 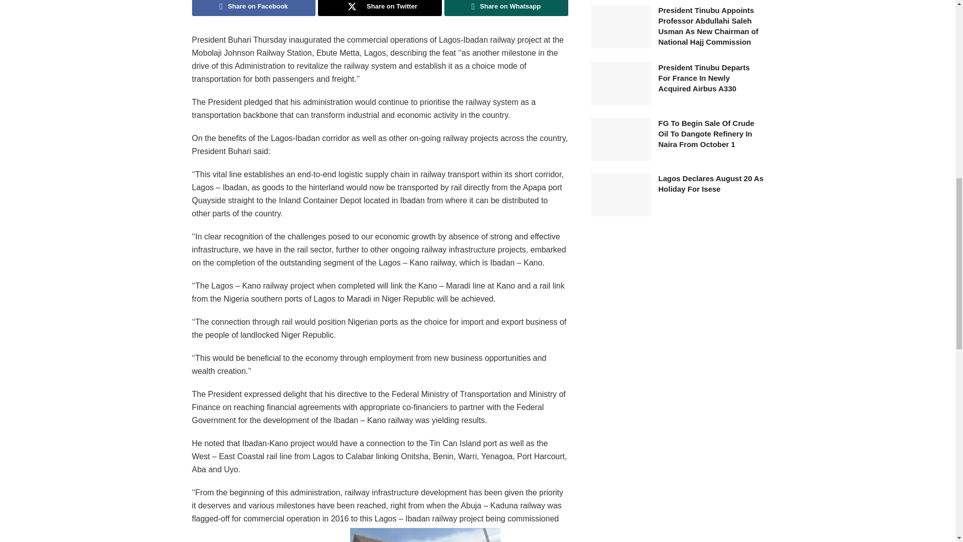 I want to click on Share on Twitter, so click(x=380, y=8).